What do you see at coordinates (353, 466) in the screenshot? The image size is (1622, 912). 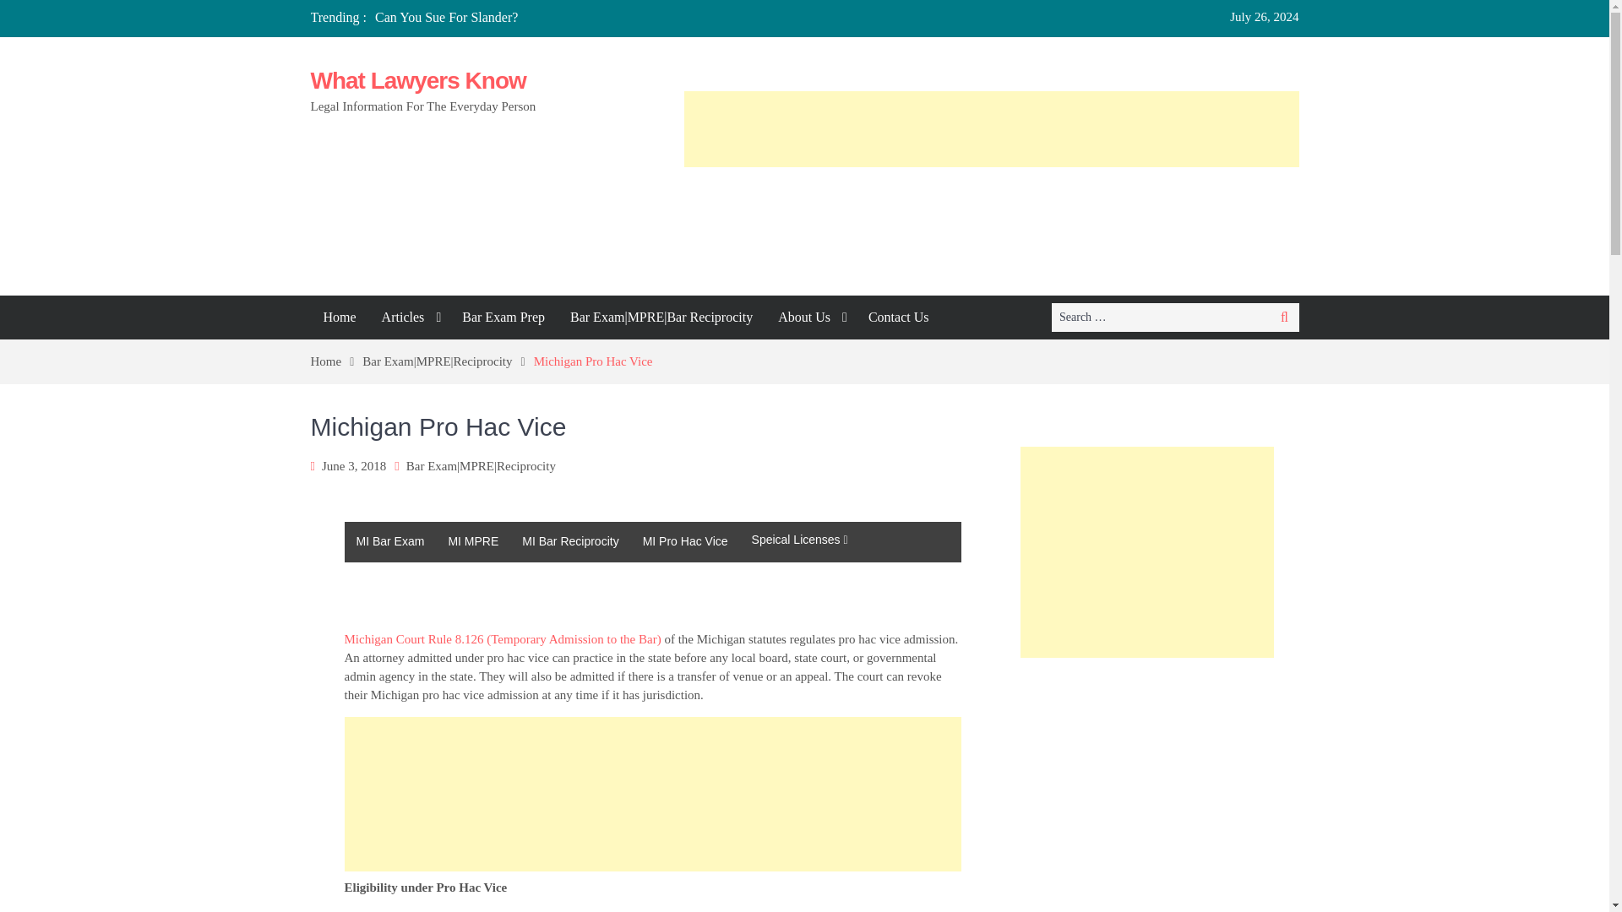 I see `June 3, 2018` at bounding box center [353, 466].